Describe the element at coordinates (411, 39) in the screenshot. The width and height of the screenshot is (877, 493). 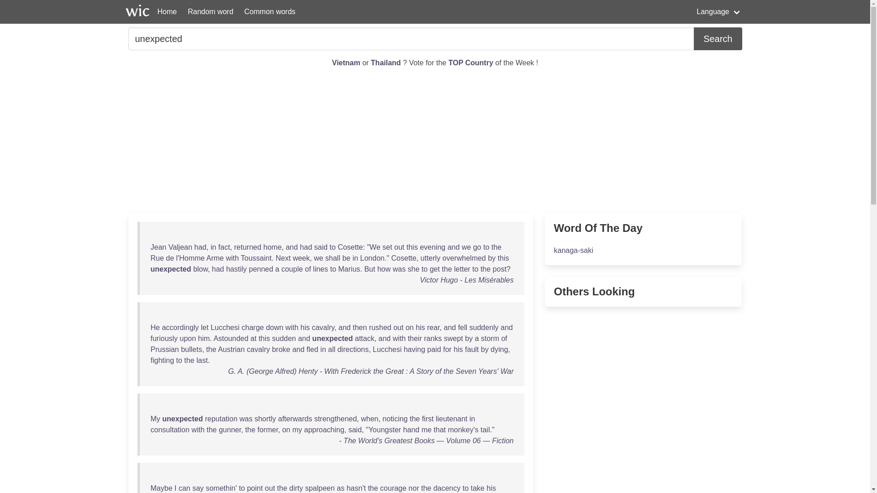
I see `unexpected` at that location.